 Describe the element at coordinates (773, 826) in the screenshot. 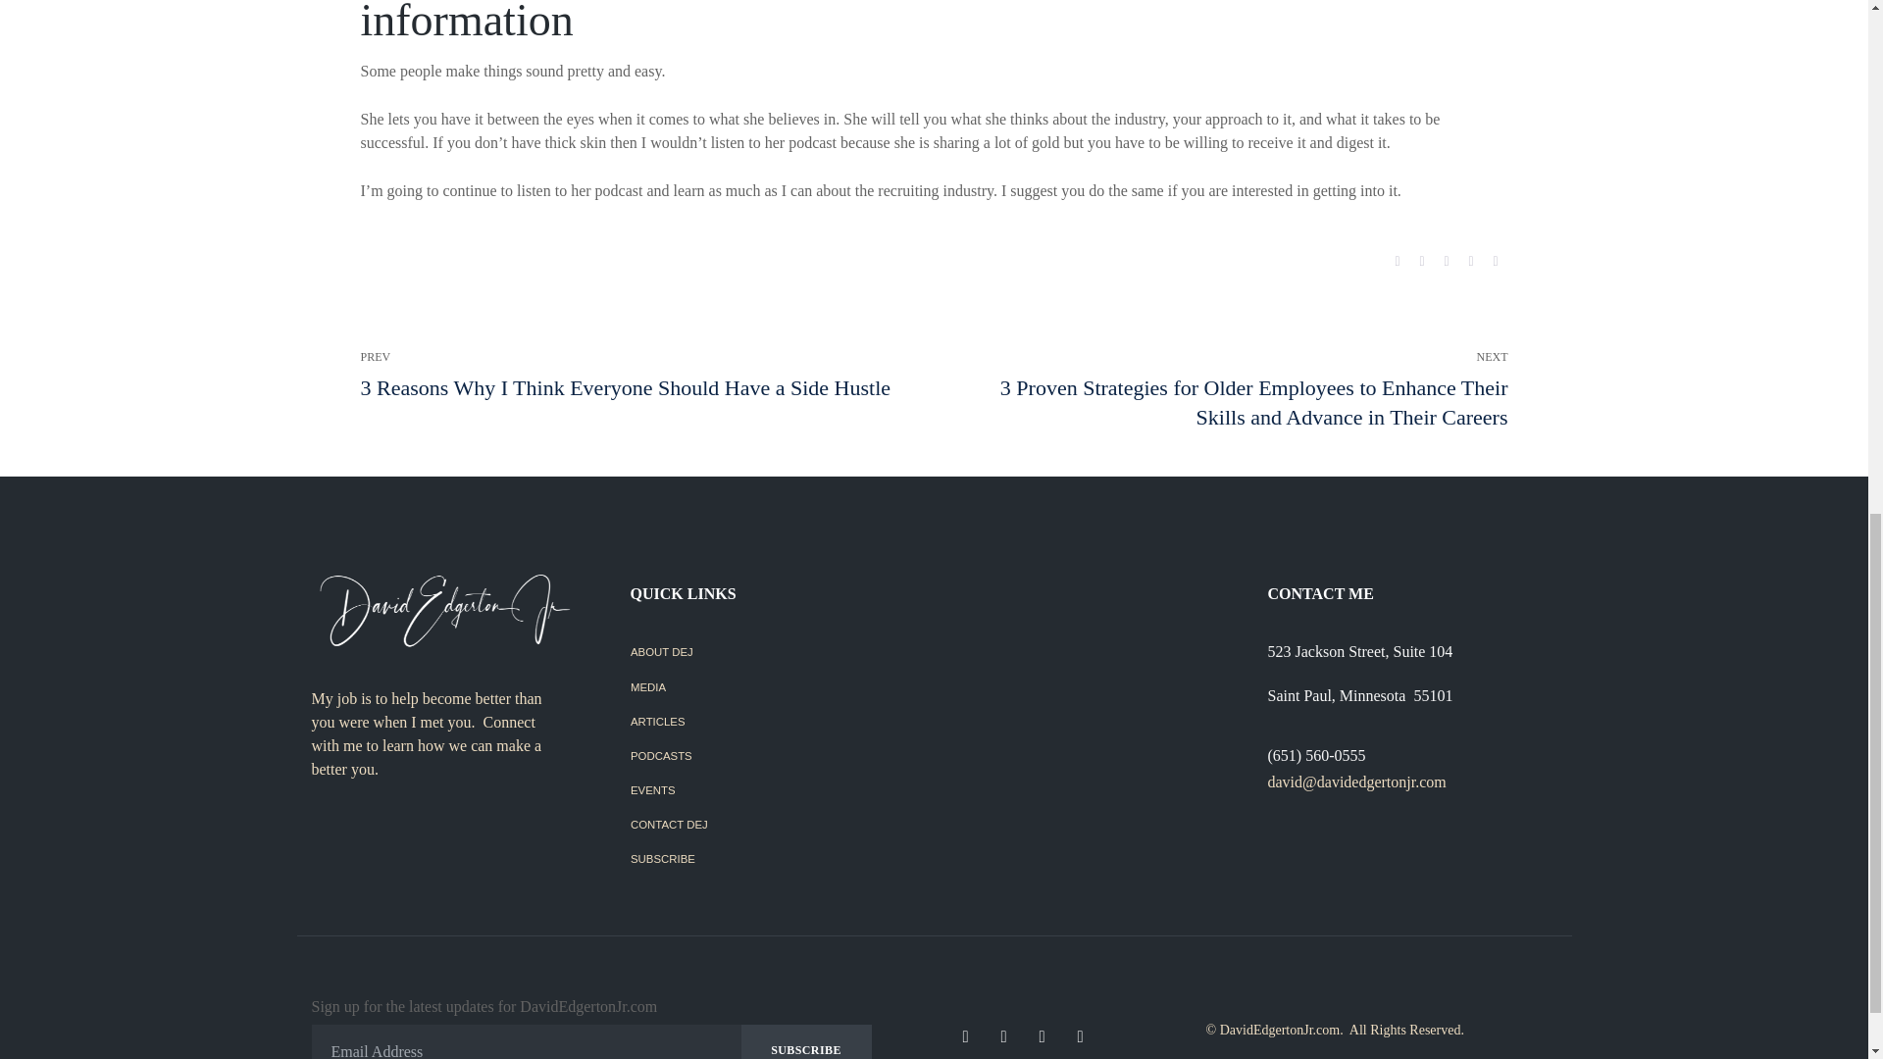

I see `CONTACT DEJ` at that location.